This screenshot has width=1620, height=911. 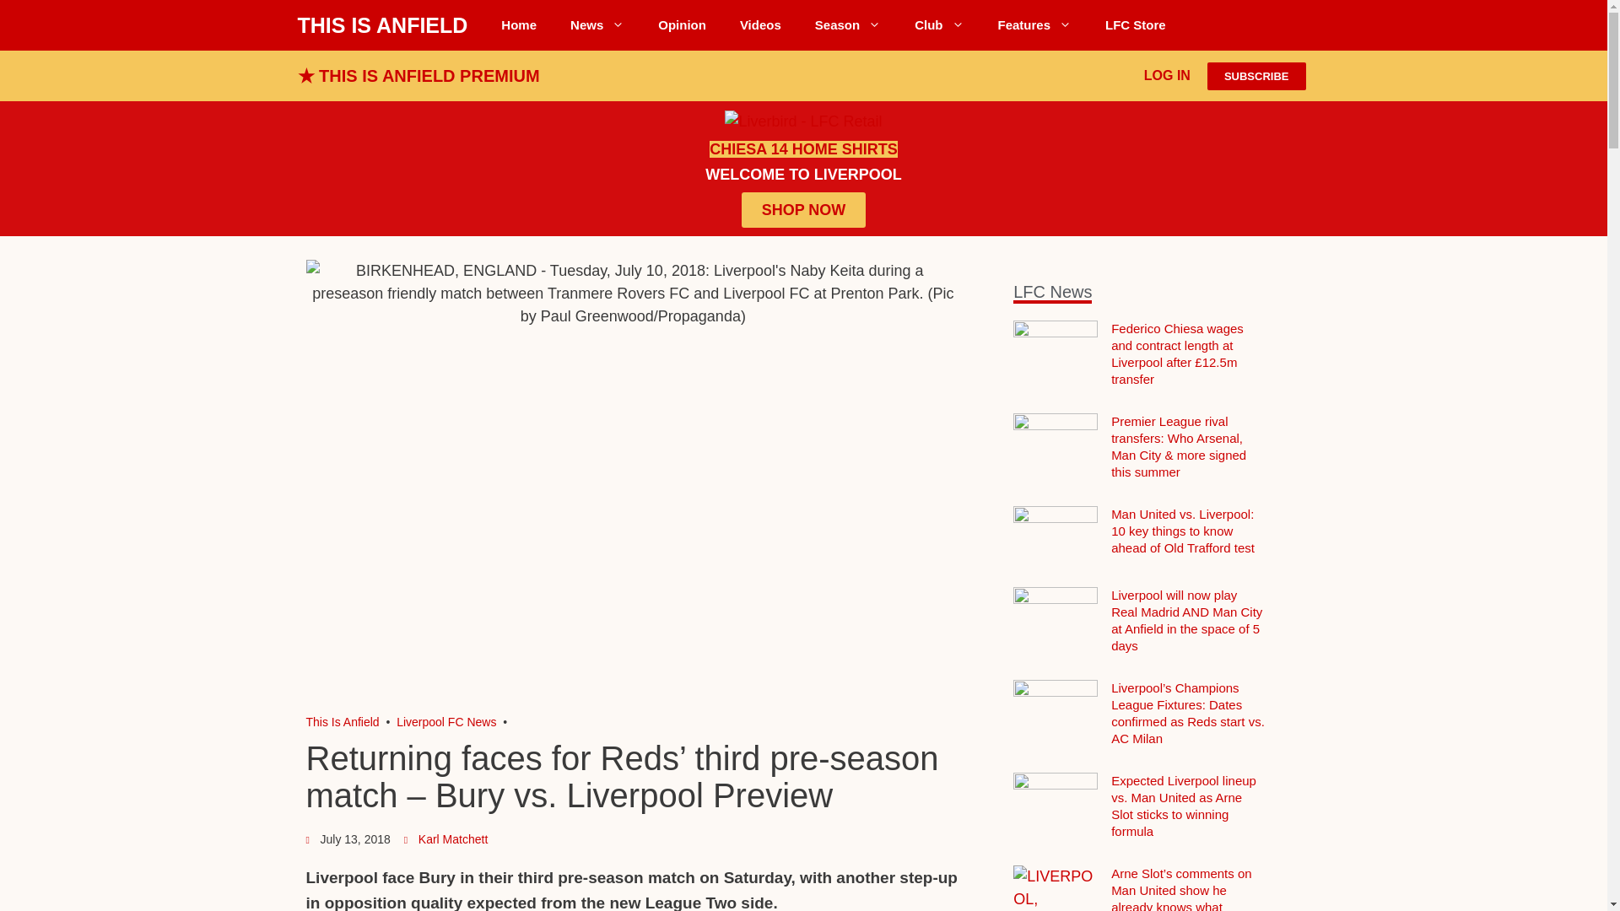 I want to click on Season, so click(x=847, y=25).